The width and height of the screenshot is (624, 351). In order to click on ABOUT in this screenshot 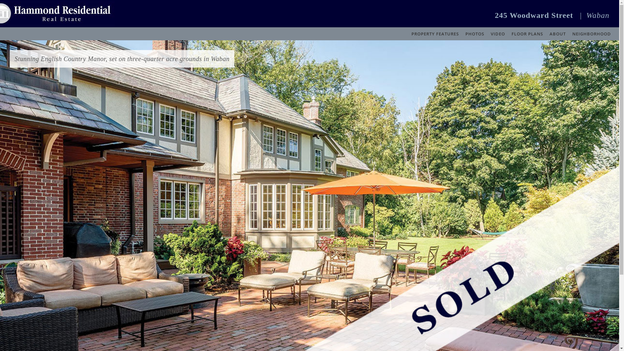, I will do `click(558, 34)`.